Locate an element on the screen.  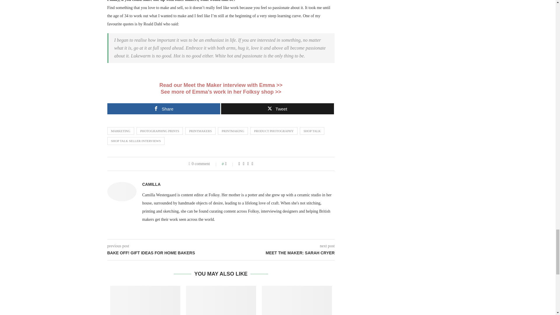
Shop Talk with Hook and Loop Knits is located at coordinates (297, 300).